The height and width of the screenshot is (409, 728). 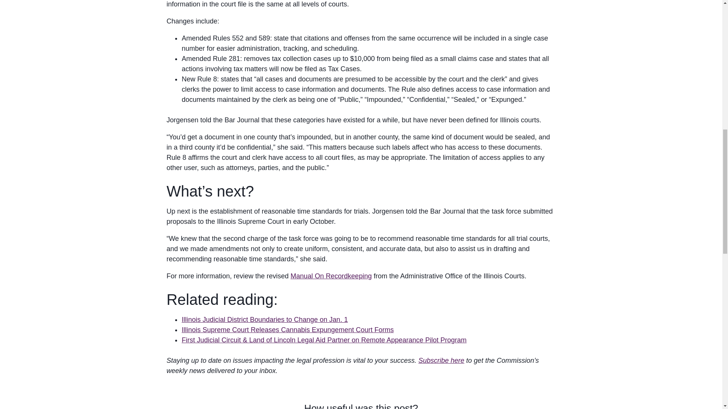 What do you see at coordinates (331, 276) in the screenshot?
I see `Manual On Recordkeeping` at bounding box center [331, 276].